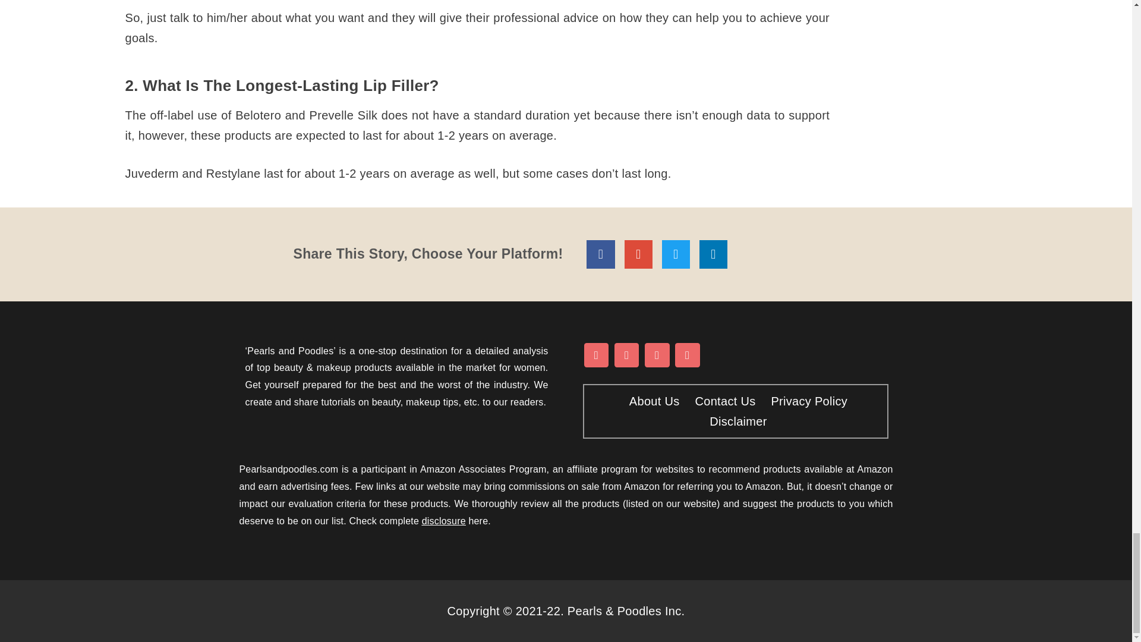 The height and width of the screenshot is (642, 1141). What do you see at coordinates (443, 521) in the screenshot?
I see `disclosure` at bounding box center [443, 521].